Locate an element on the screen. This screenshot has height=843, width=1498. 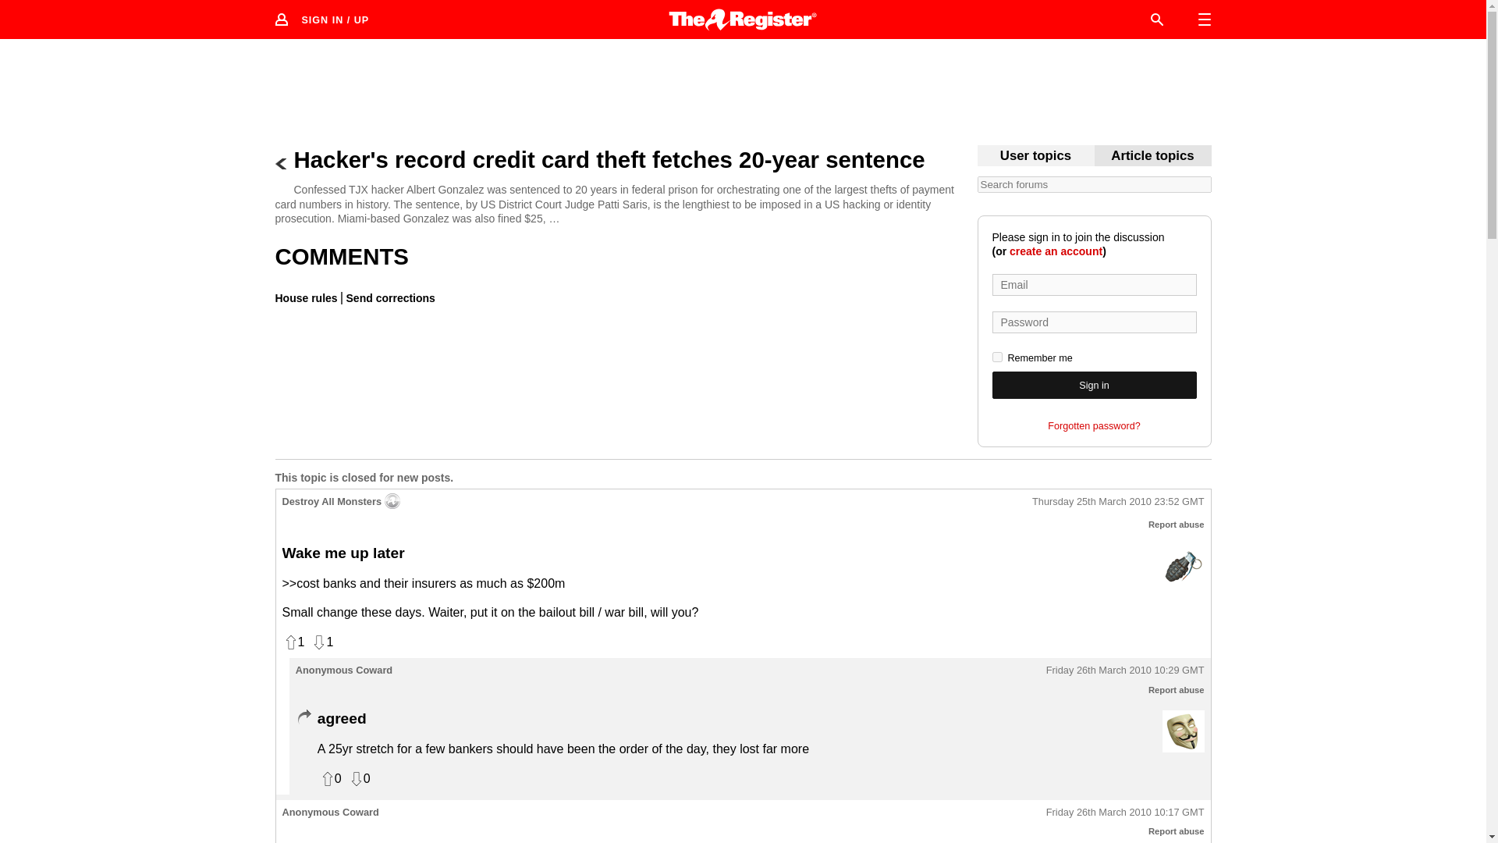
Sign in is located at coordinates (1094, 385).